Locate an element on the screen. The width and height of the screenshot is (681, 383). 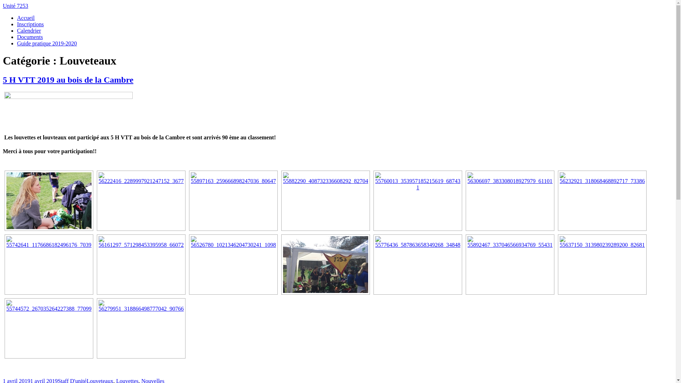
55897163_259666898247036_8064751102056202240_n is located at coordinates (233, 201).